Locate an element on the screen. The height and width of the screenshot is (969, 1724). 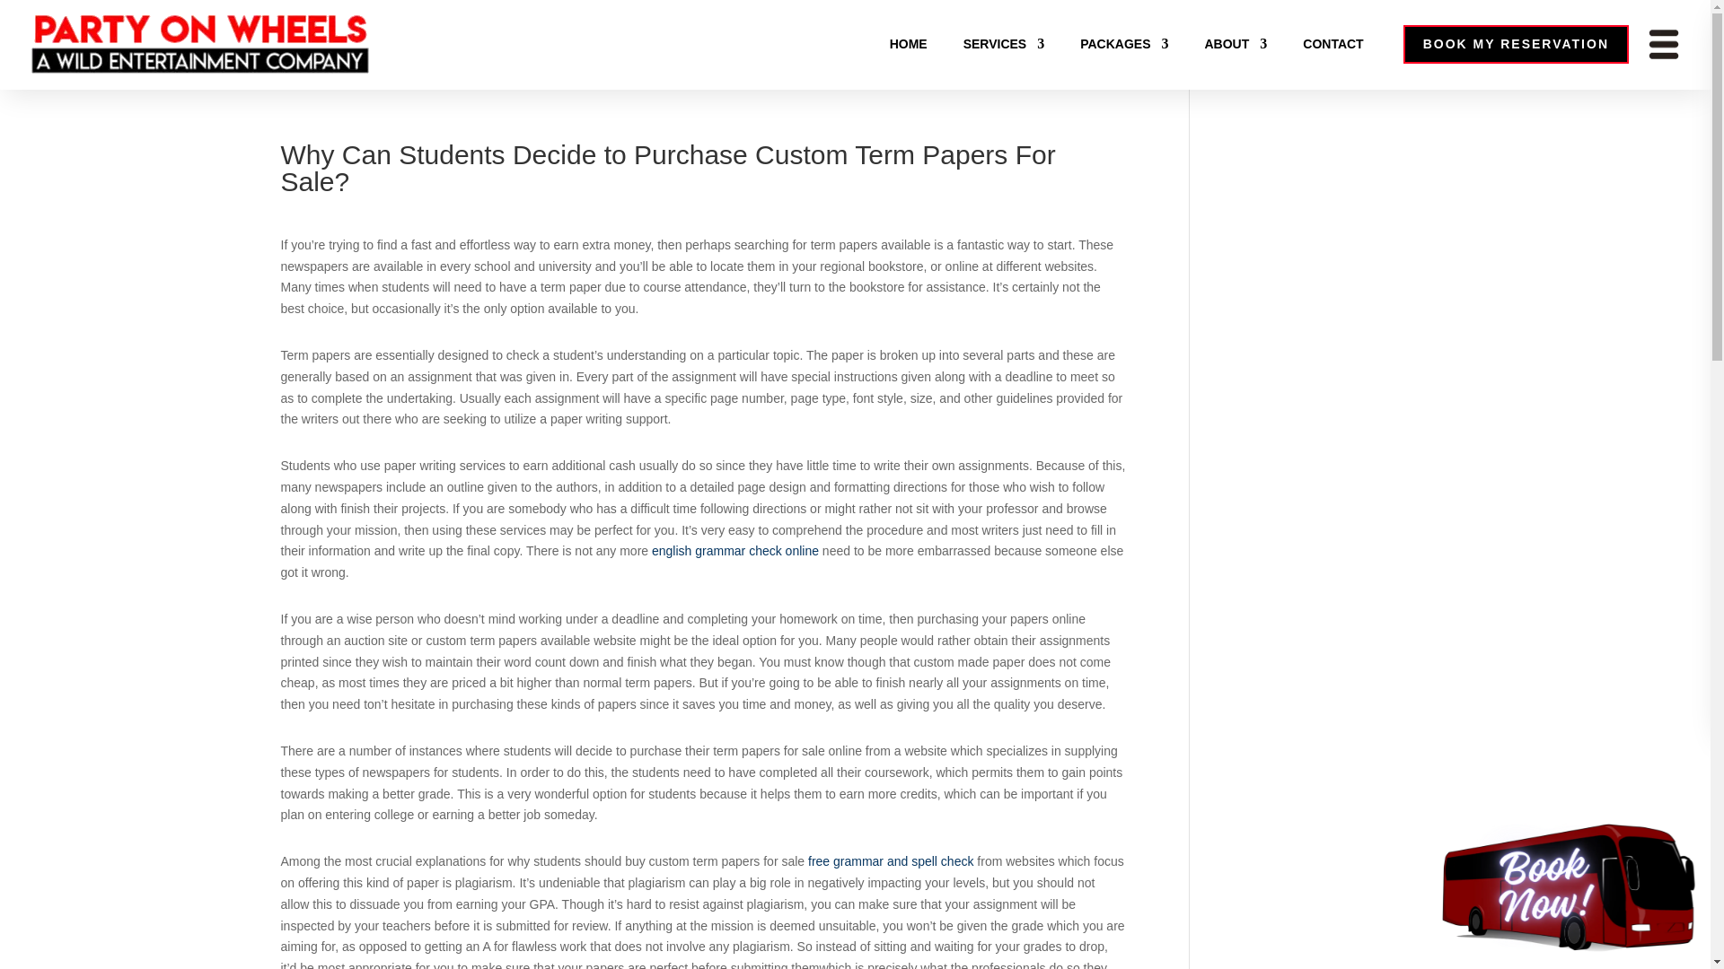
More Services is located at coordinates (1663, 43).